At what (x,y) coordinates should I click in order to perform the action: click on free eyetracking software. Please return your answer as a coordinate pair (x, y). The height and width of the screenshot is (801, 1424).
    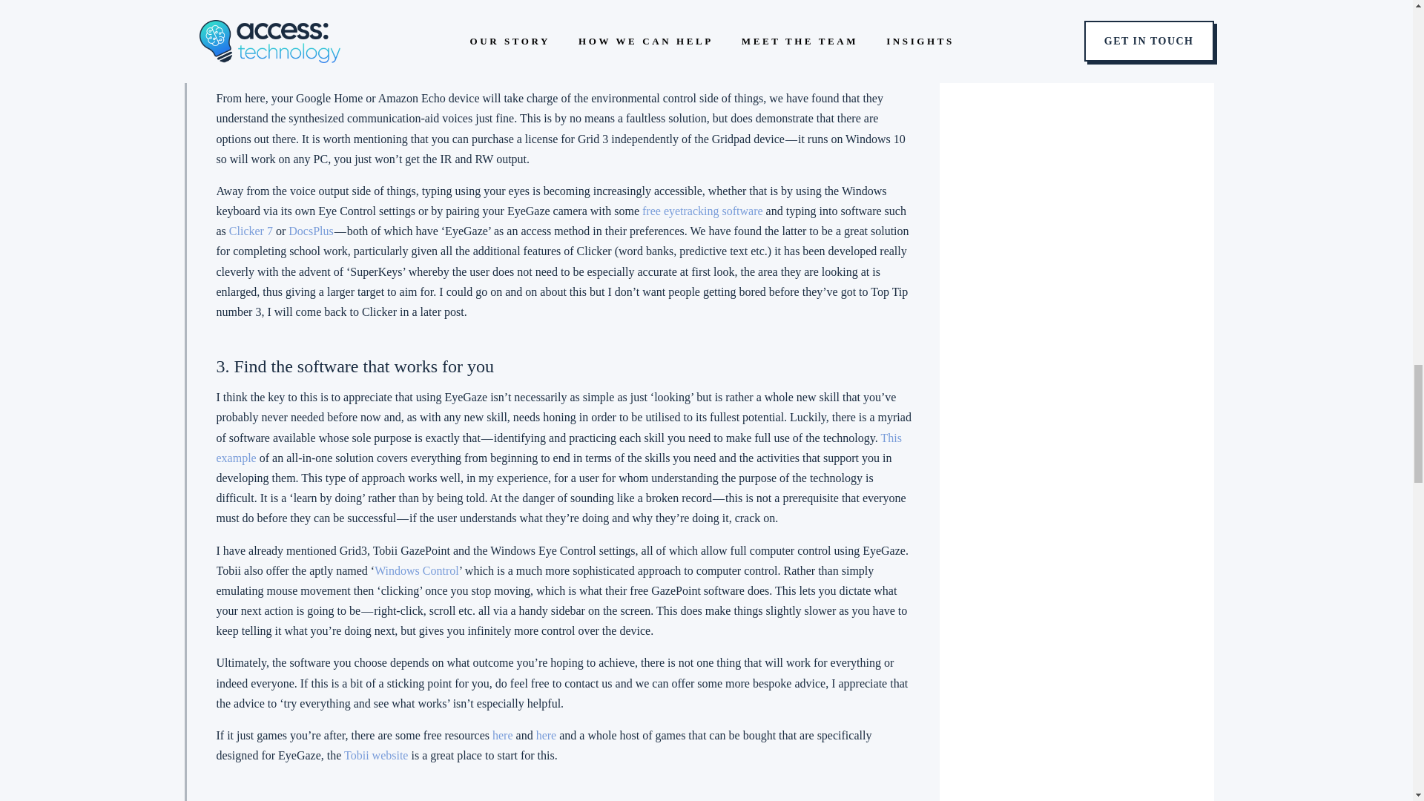
    Looking at the image, I should click on (702, 211).